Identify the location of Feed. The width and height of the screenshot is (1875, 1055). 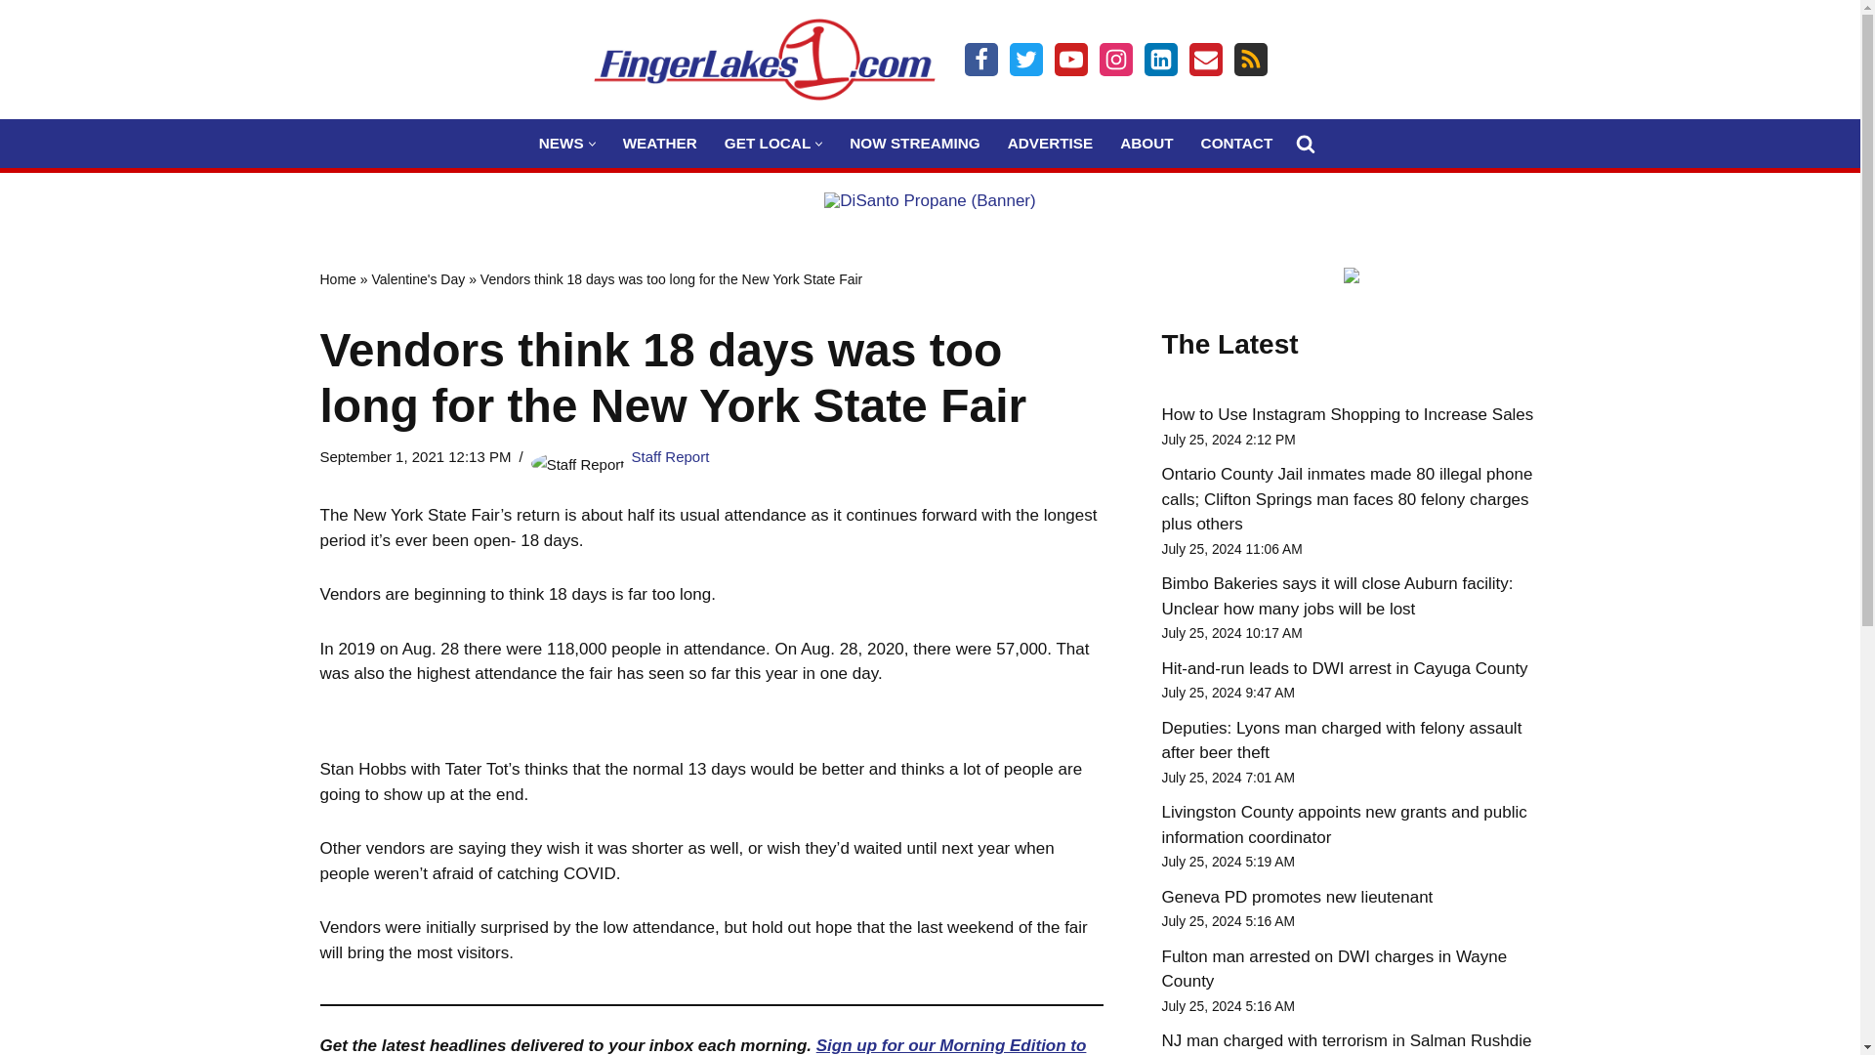
(1250, 59).